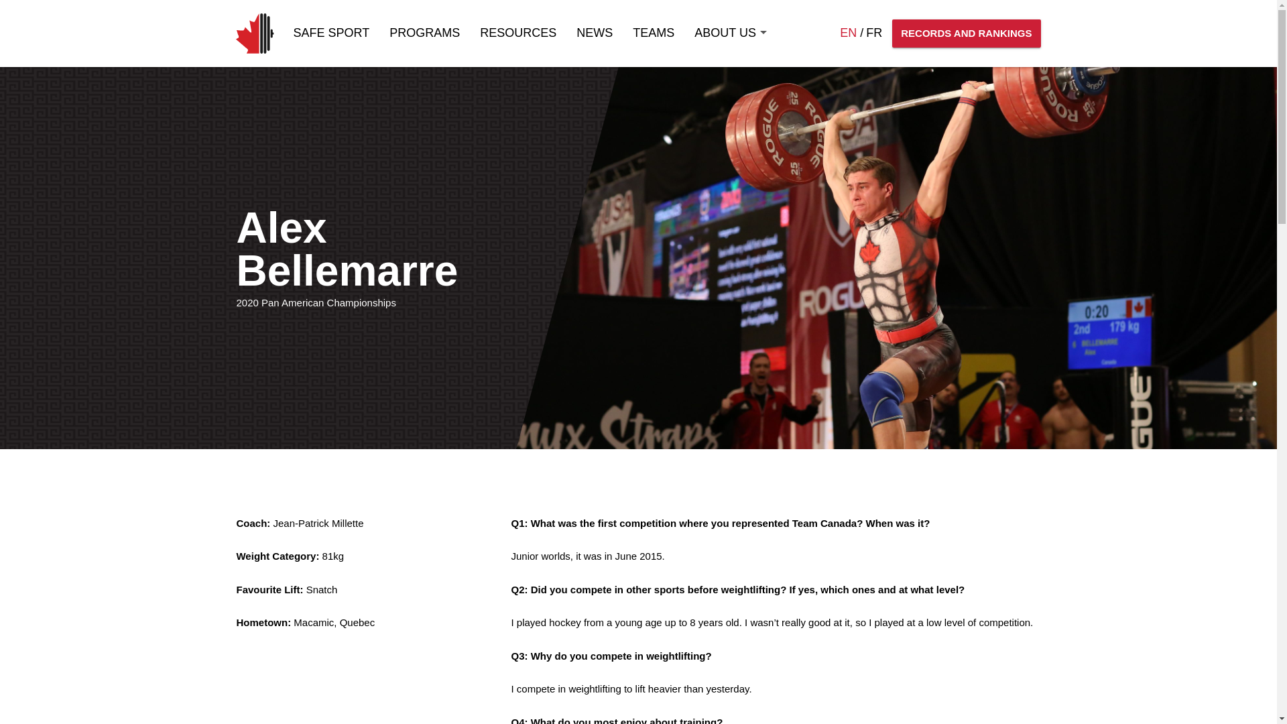 The width and height of the screenshot is (1287, 724). I want to click on FR, so click(874, 33).